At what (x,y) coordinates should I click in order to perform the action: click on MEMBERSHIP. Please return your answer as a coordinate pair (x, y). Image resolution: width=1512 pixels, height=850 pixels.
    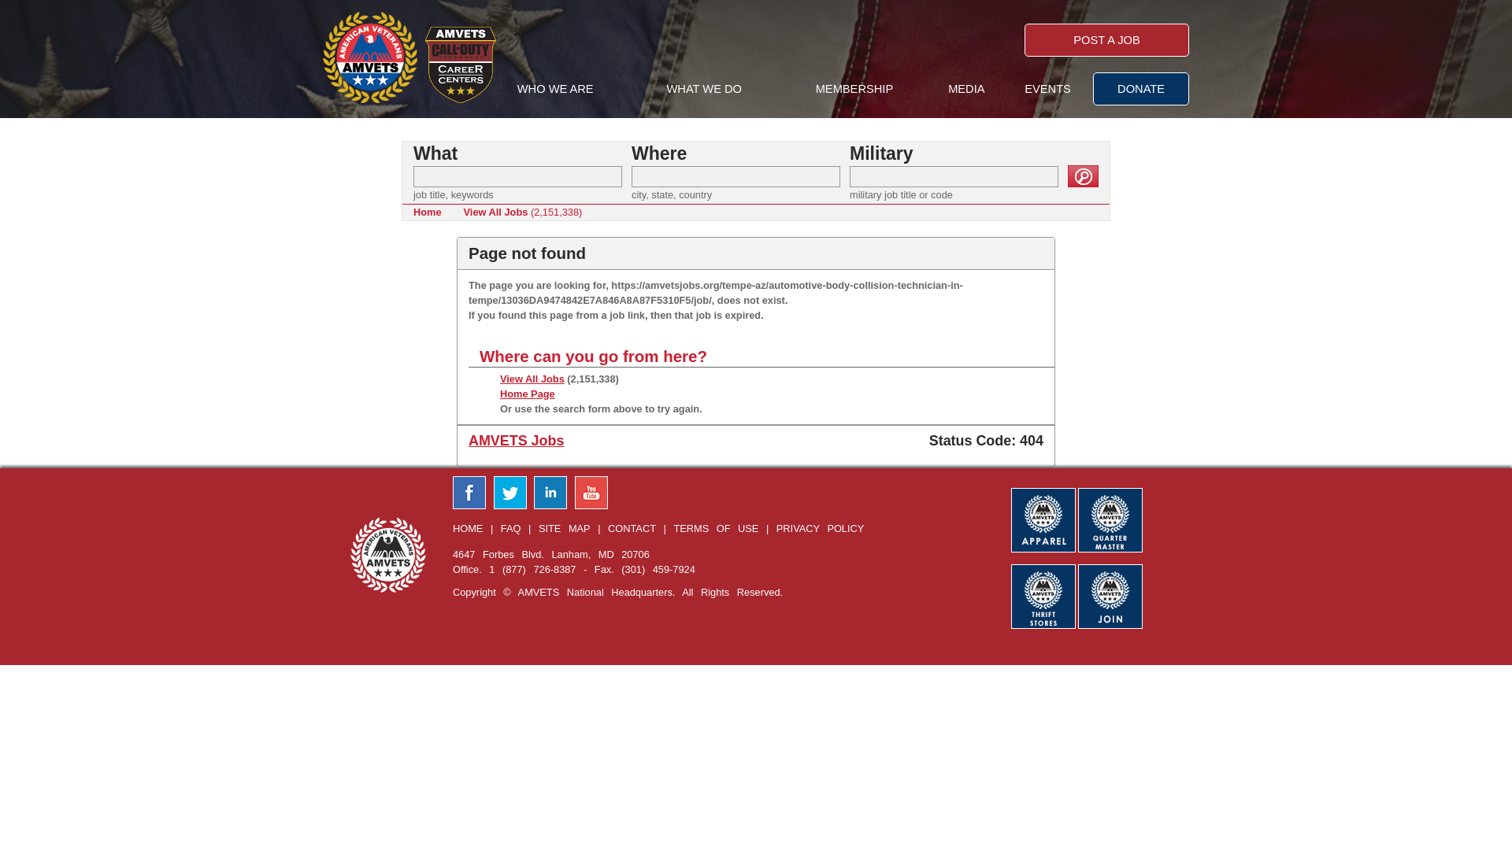
    Looking at the image, I should click on (854, 90).